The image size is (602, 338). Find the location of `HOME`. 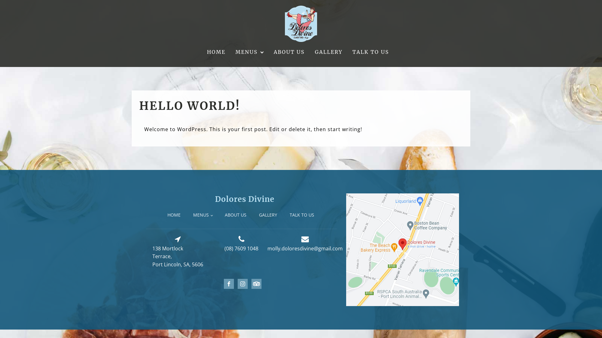

HOME is located at coordinates (216, 52).